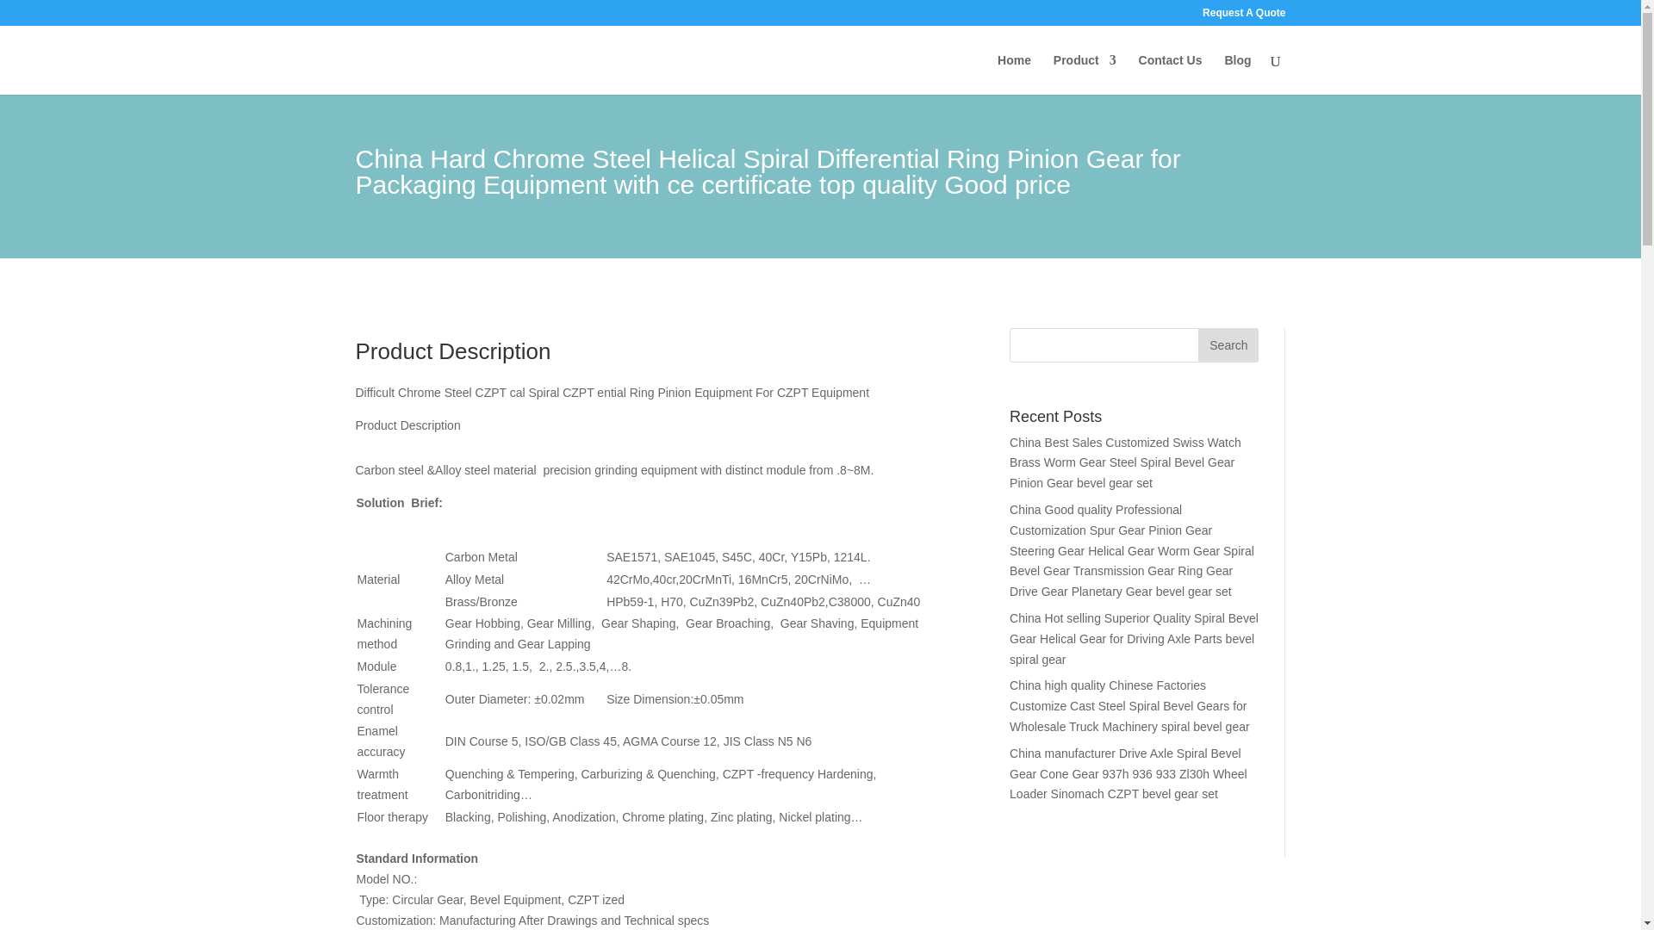 This screenshot has height=930, width=1654. Describe the element at coordinates (1085, 74) in the screenshot. I see `Product` at that location.